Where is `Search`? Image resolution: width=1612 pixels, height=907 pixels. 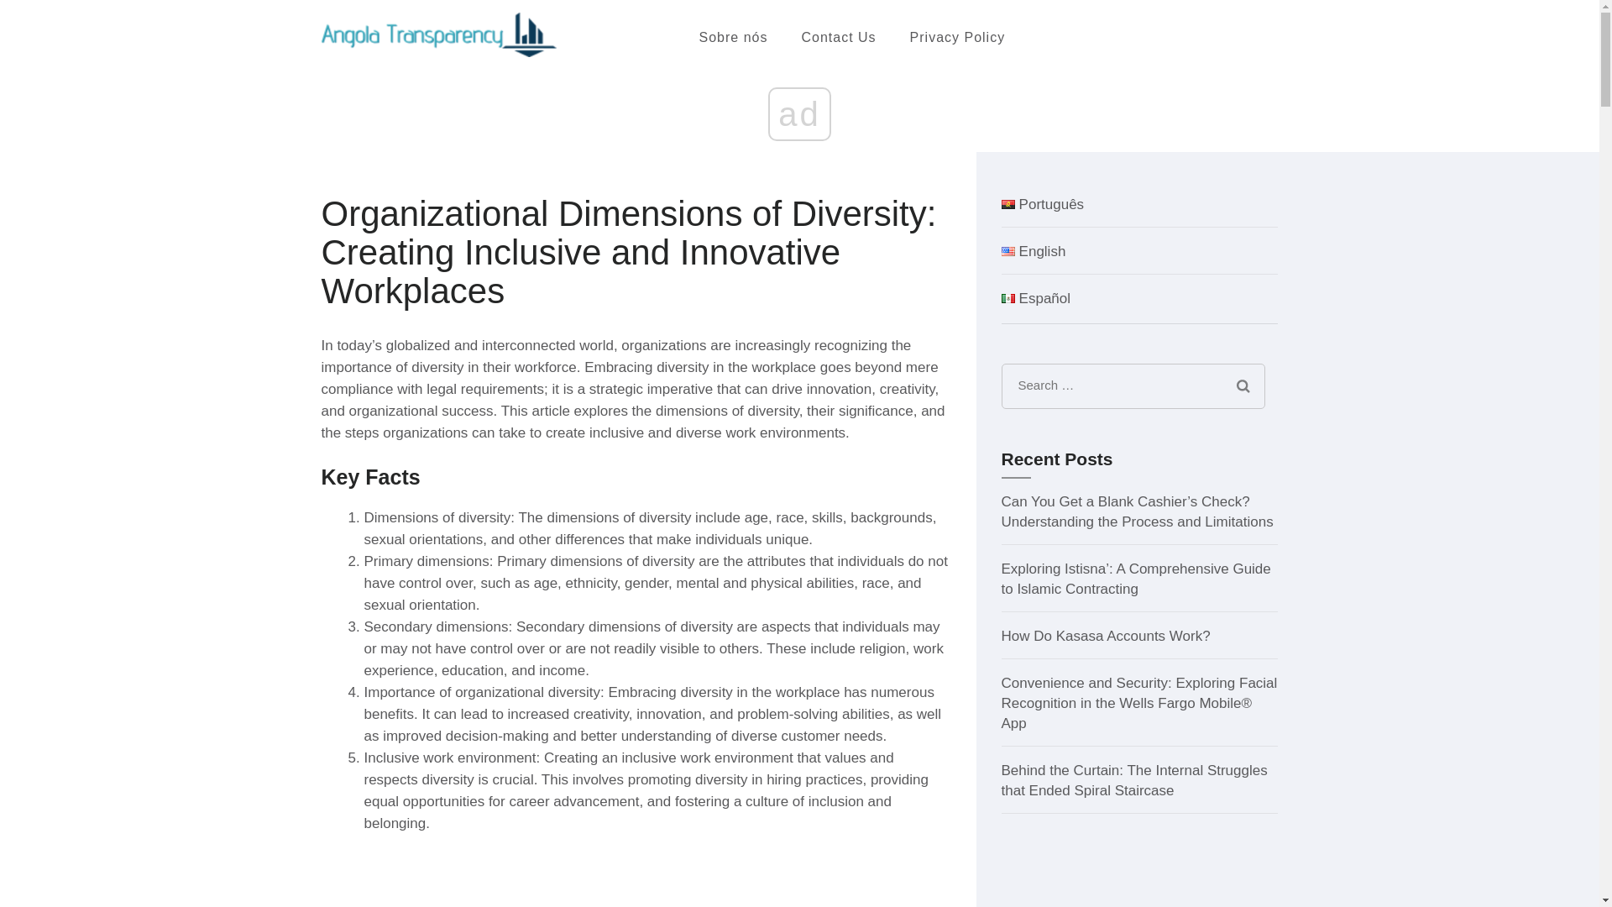
Search is located at coordinates (1243, 386).